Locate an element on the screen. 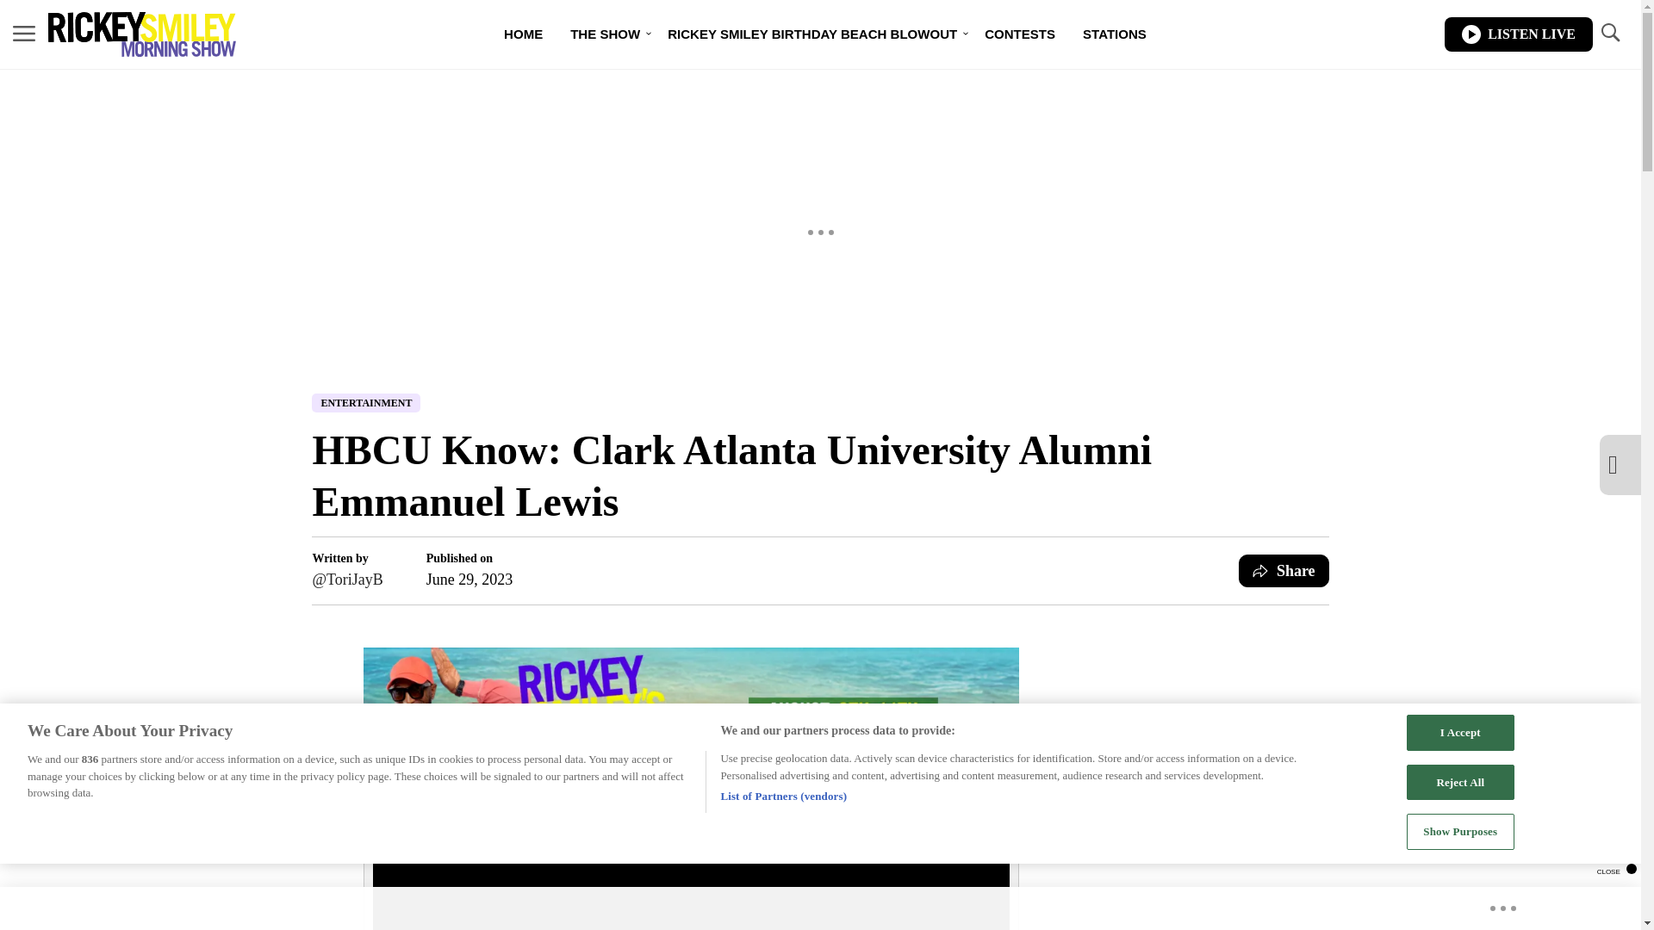 This screenshot has width=1654, height=930. LISTEN LIVE is located at coordinates (1518, 34).